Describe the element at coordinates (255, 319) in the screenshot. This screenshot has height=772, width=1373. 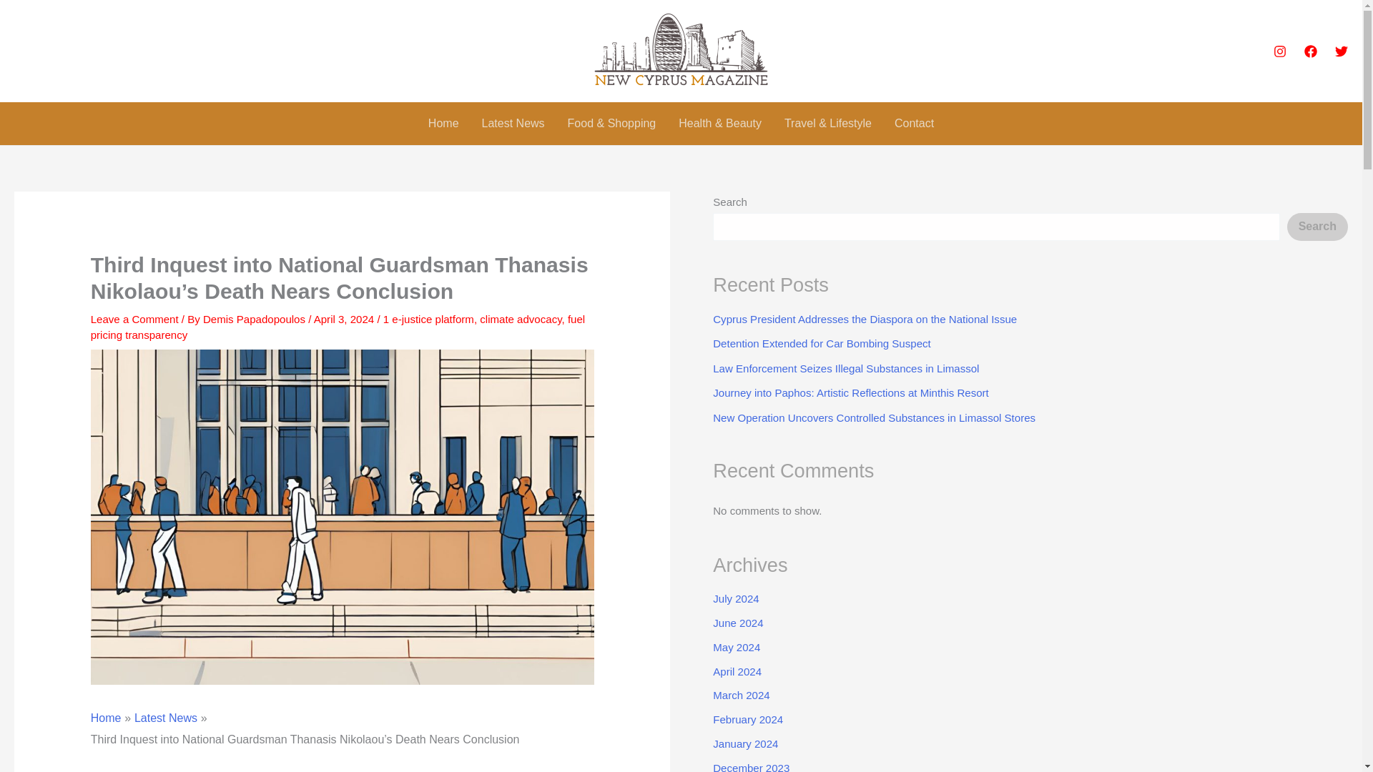
I see `View all posts by Demis Papadopoulos` at that location.